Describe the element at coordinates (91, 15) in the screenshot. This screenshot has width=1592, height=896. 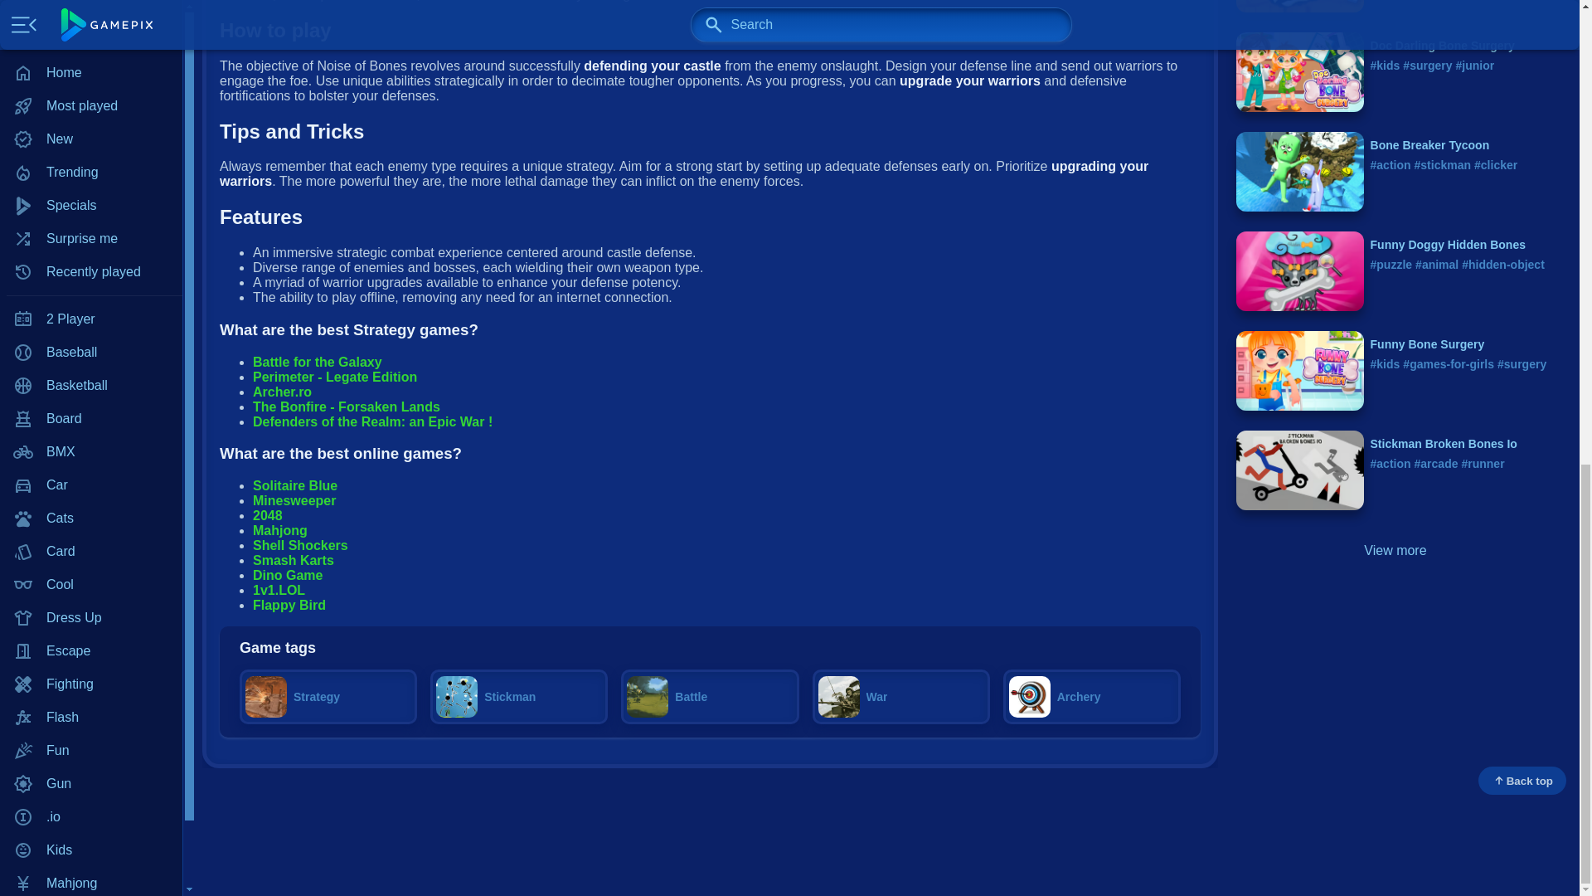
I see `Poker` at that location.